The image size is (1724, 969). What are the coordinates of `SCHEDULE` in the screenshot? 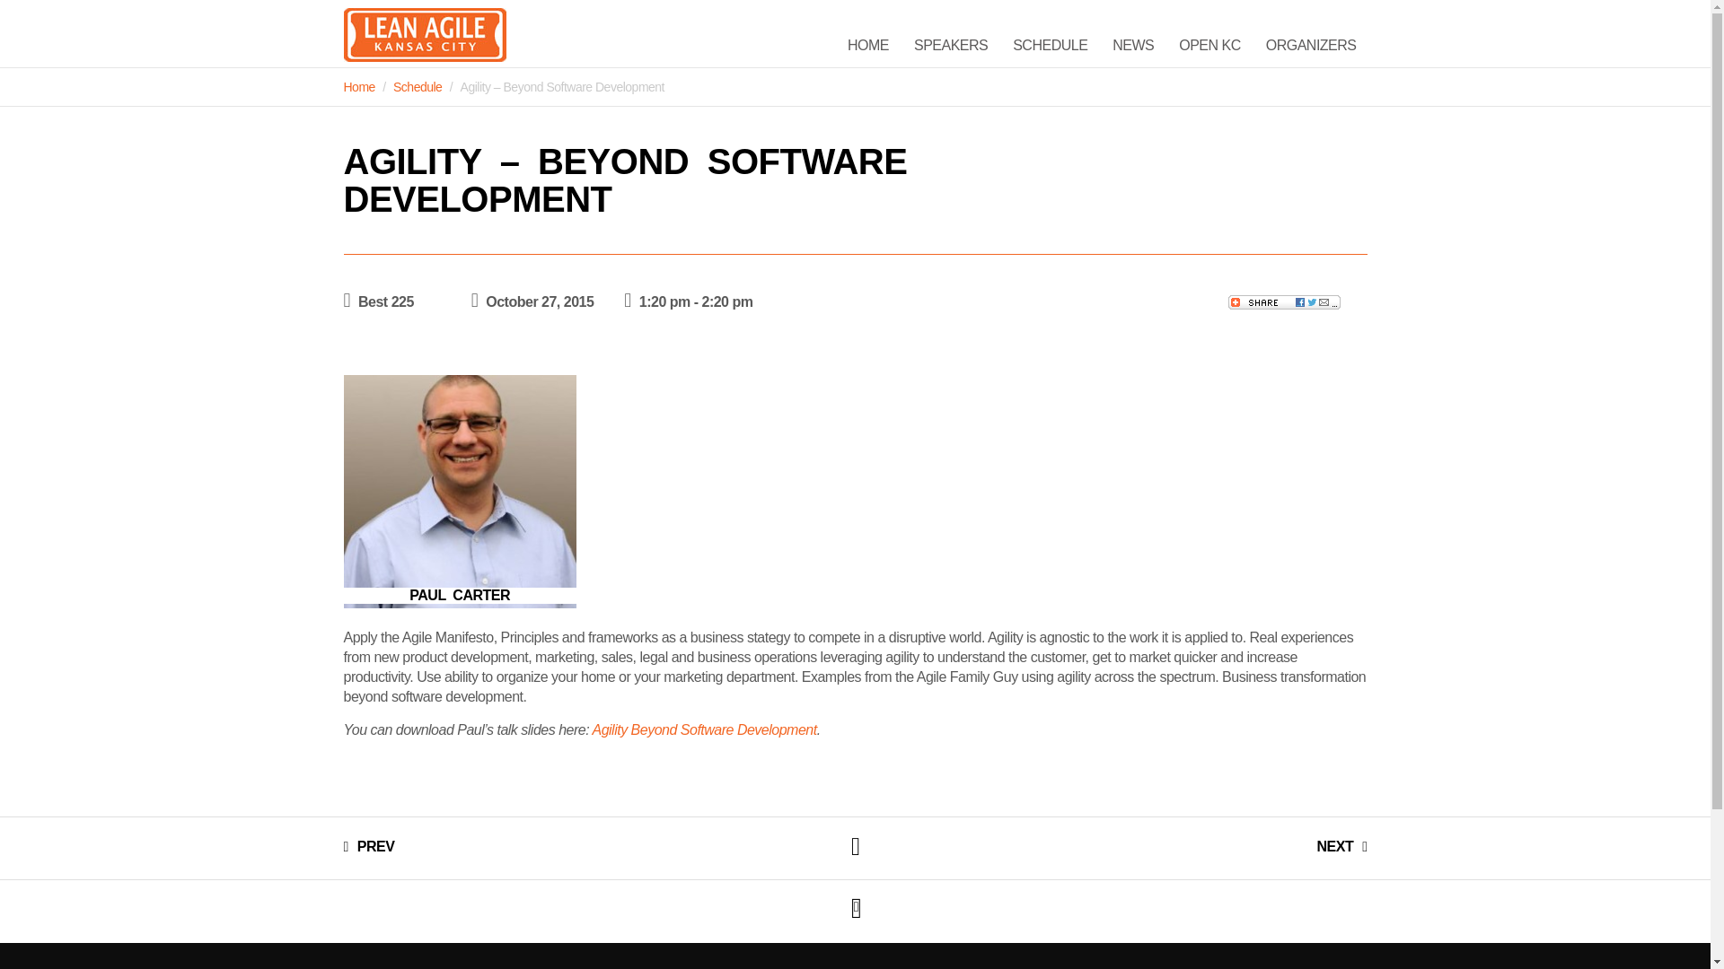 It's located at (1050, 47).